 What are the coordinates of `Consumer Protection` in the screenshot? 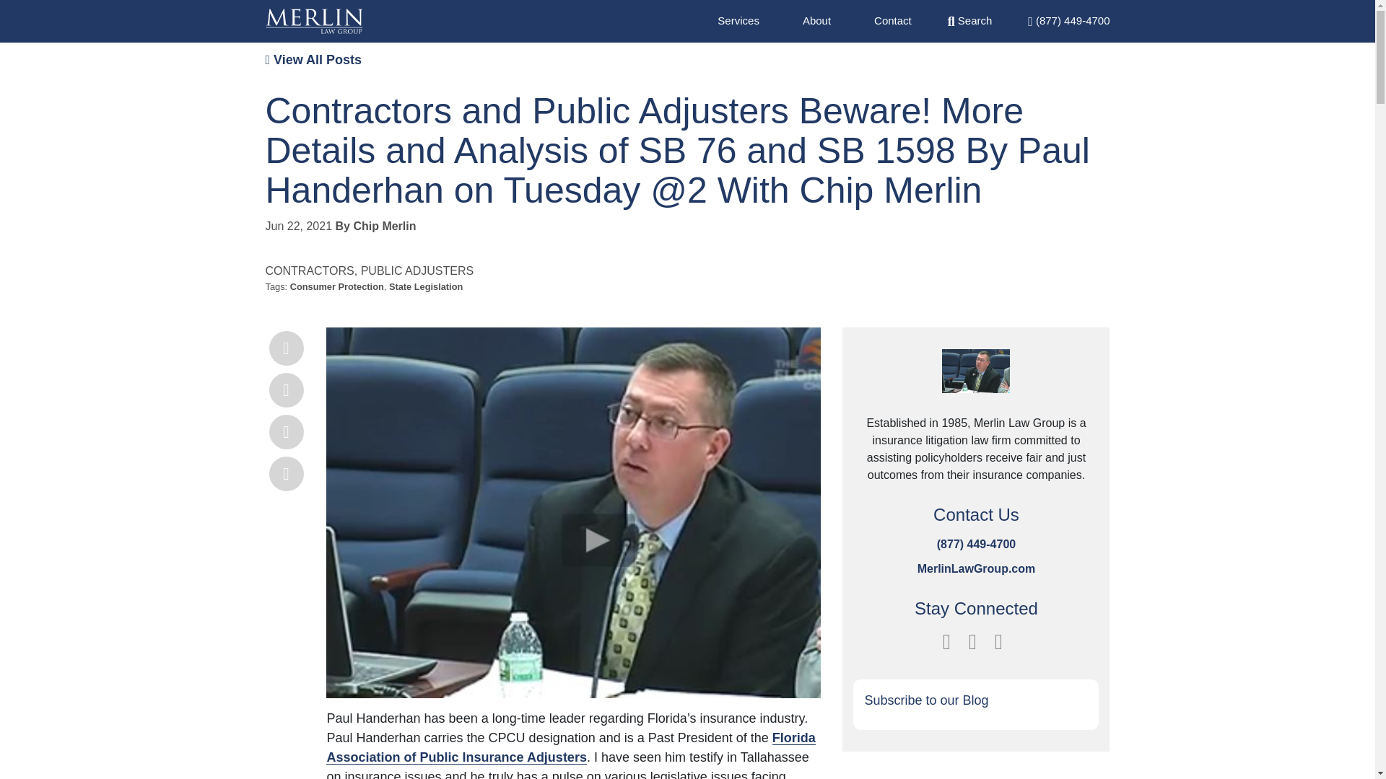 It's located at (336, 286).